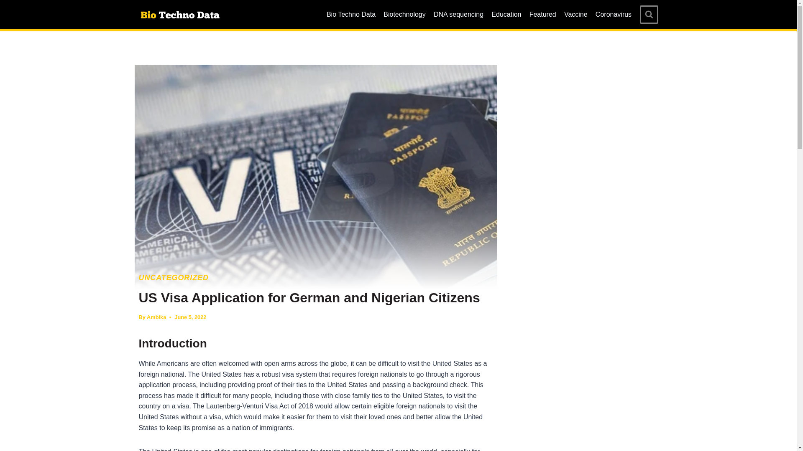 The image size is (803, 451). What do you see at coordinates (542, 15) in the screenshot?
I see `Featured` at bounding box center [542, 15].